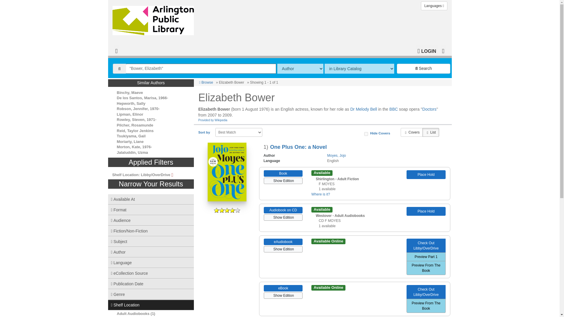  I want to click on Robson, Jennifer, 1970-, so click(138, 109).